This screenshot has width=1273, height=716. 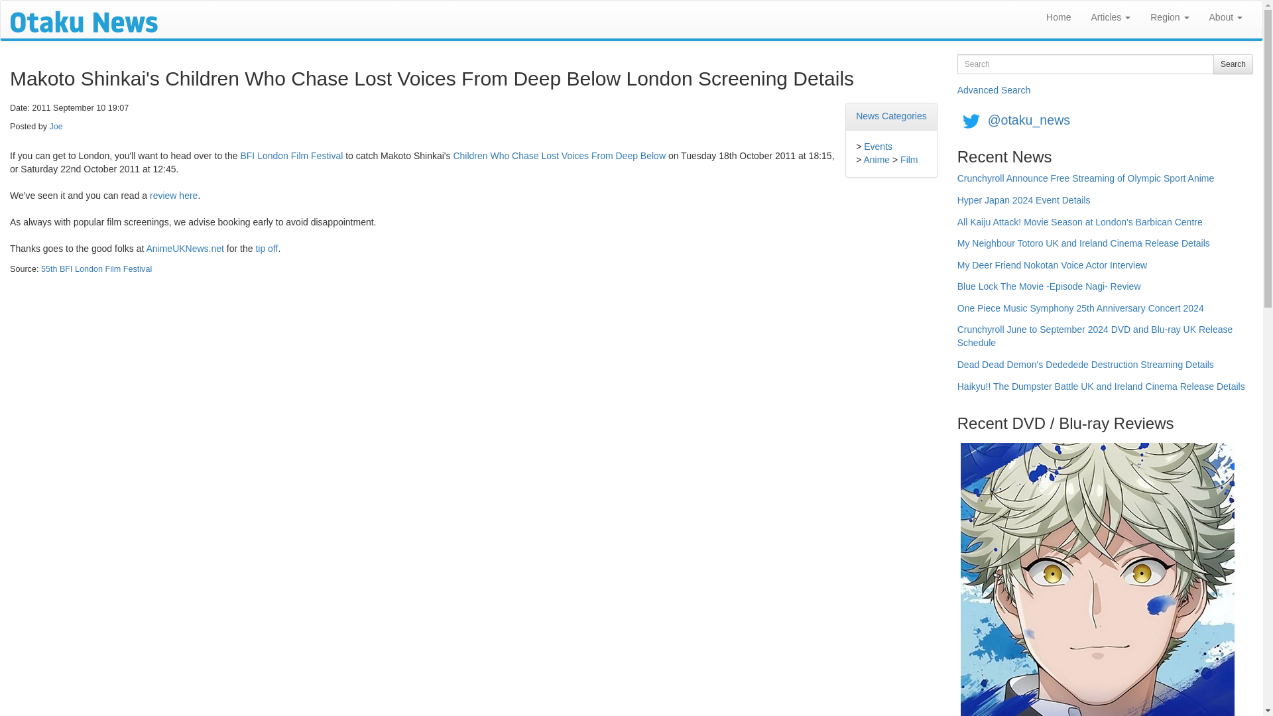 I want to click on Children Who Chase Lost Voices From Deep Below, so click(x=560, y=155).